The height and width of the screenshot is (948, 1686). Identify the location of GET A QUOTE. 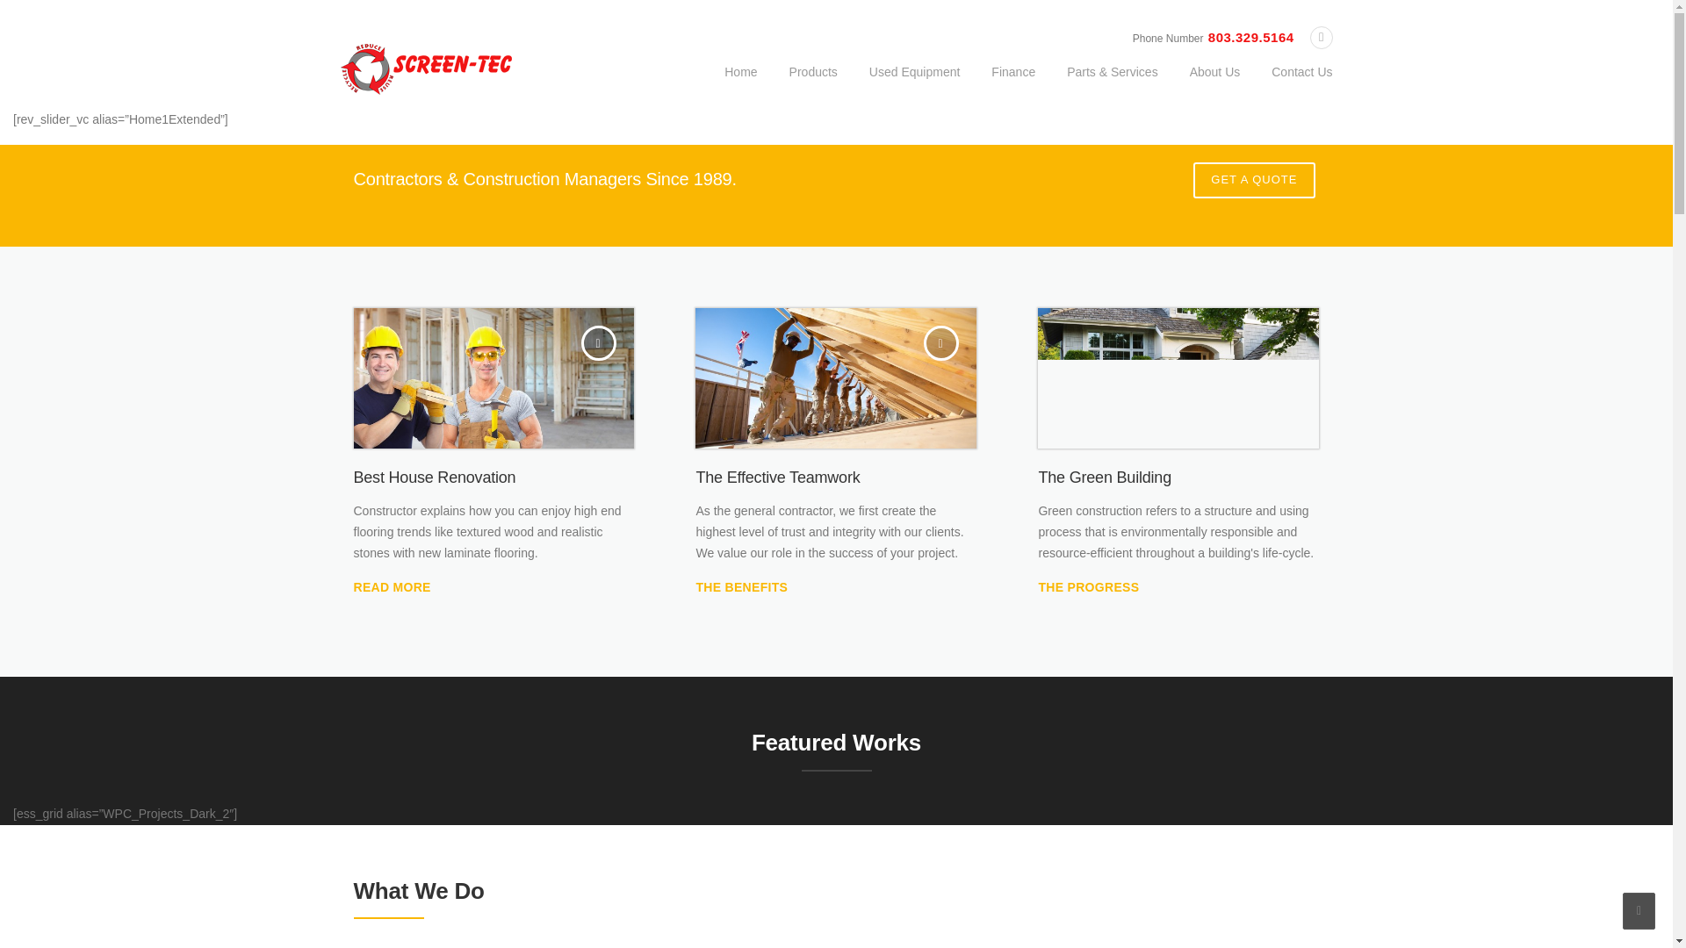
(1254, 179).